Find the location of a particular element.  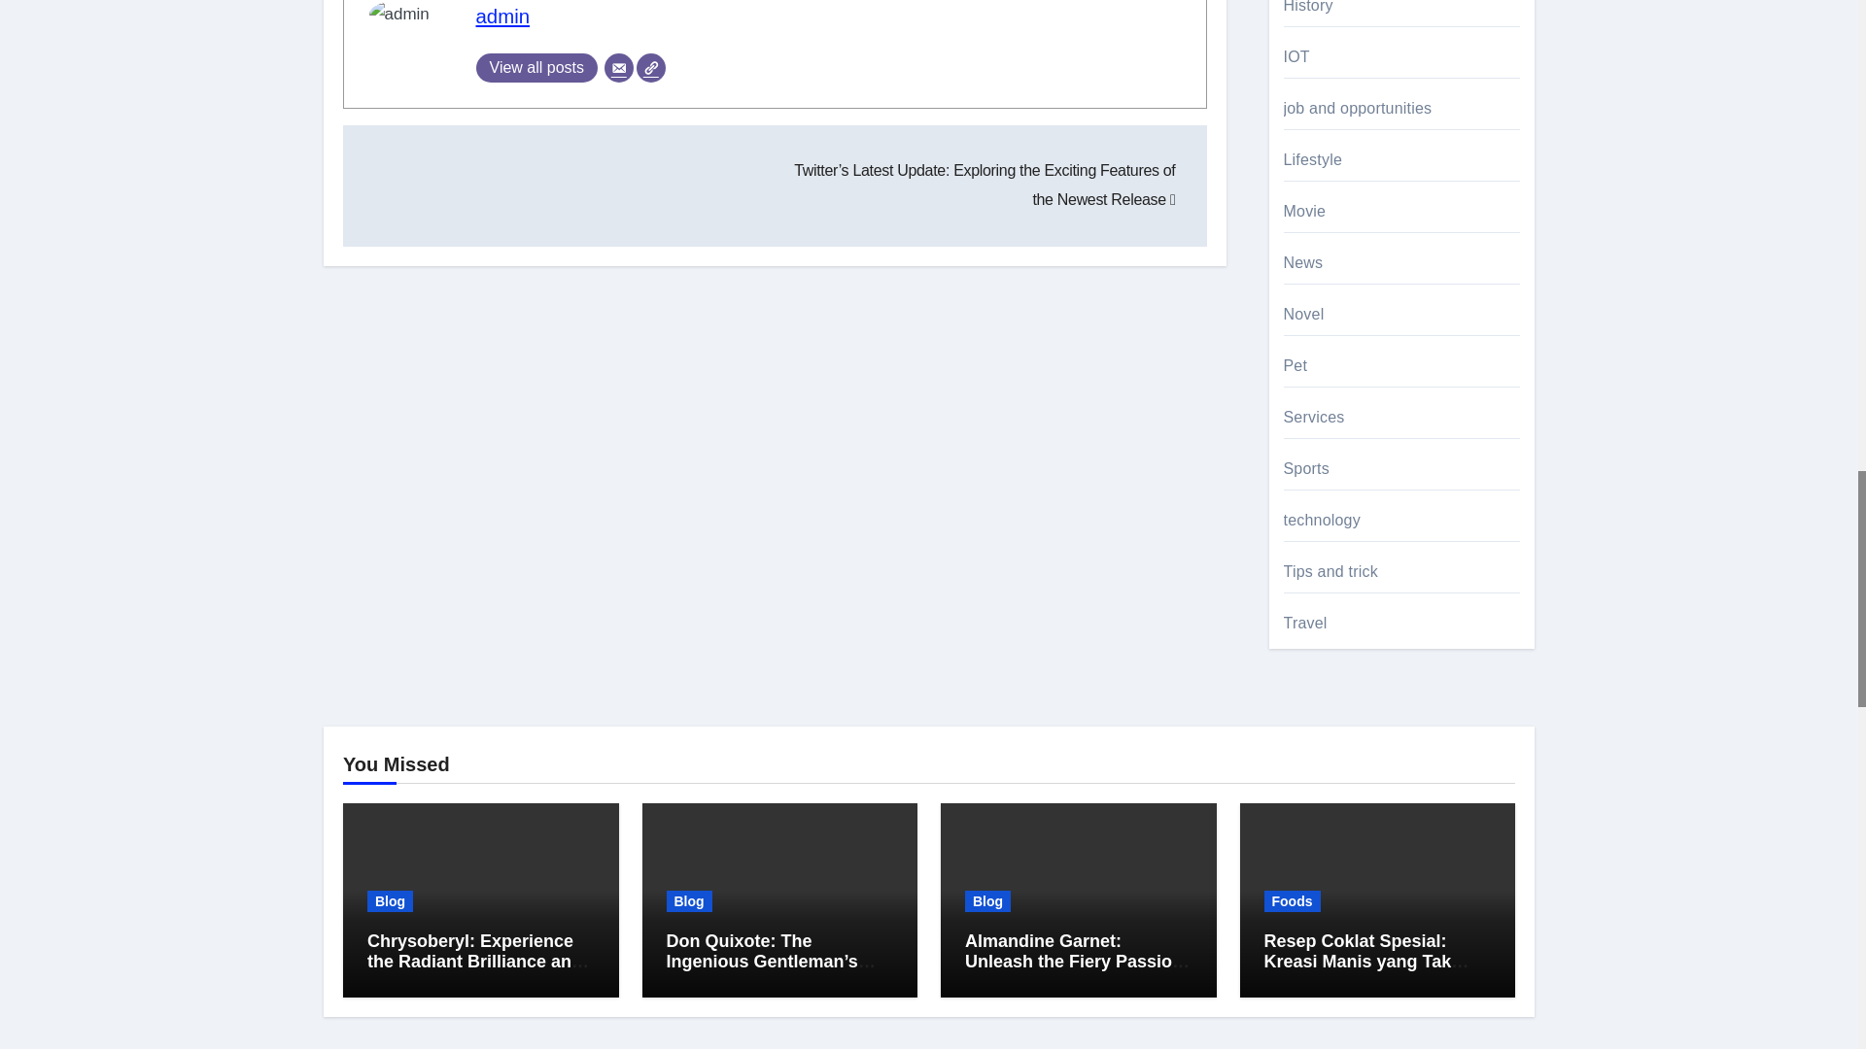

View all posts is located at coordinates (536, 68).